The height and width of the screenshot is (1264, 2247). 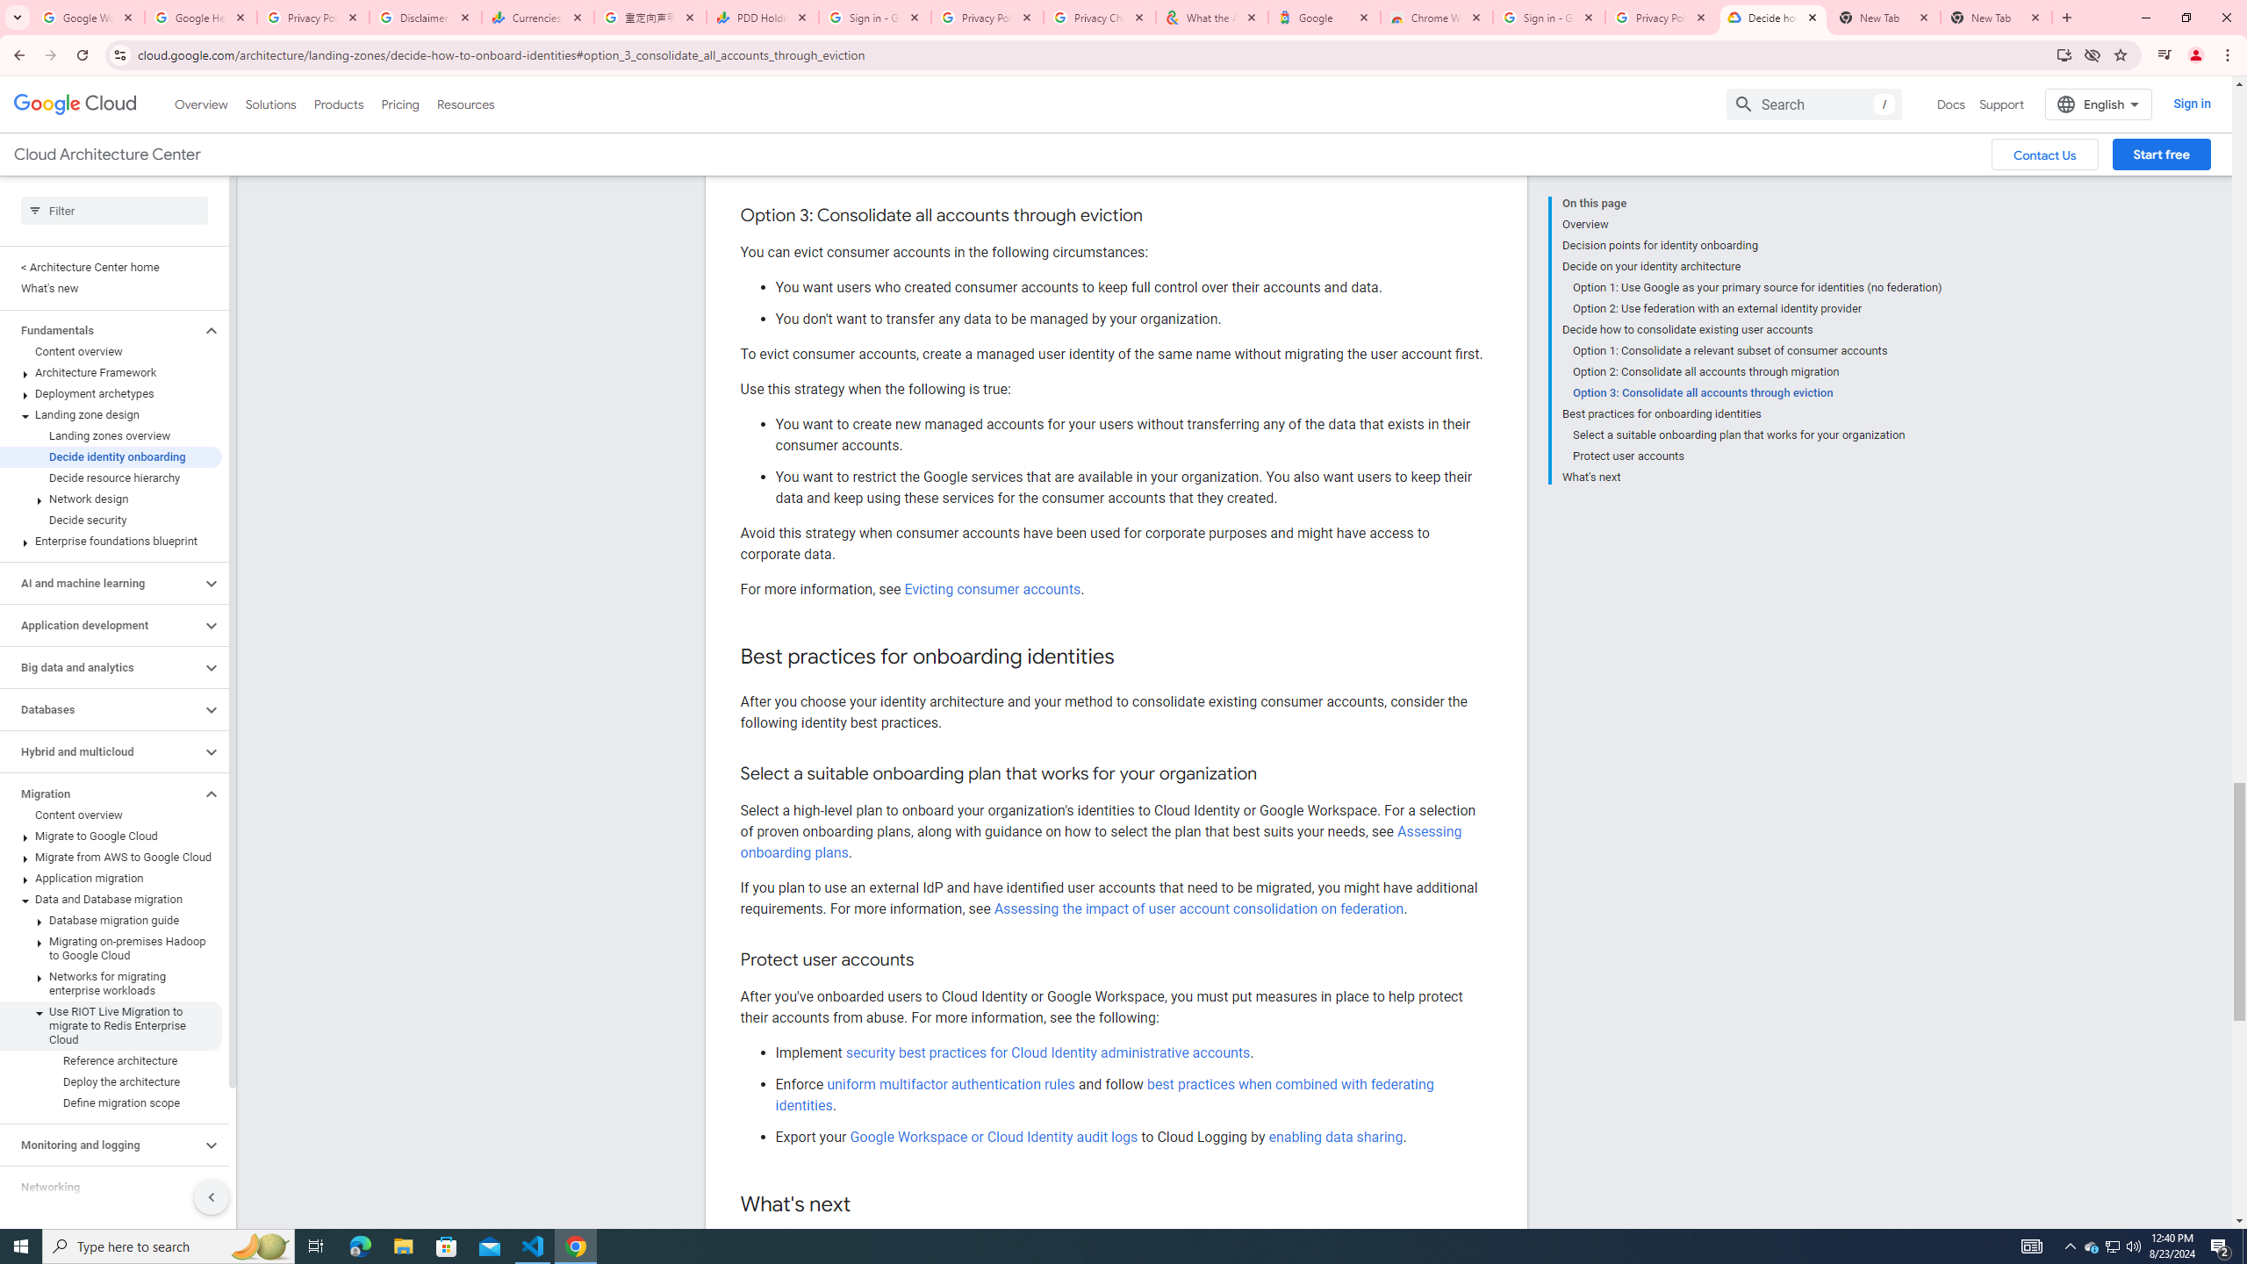 I want to click on Support, so click(x=2001, y=104).